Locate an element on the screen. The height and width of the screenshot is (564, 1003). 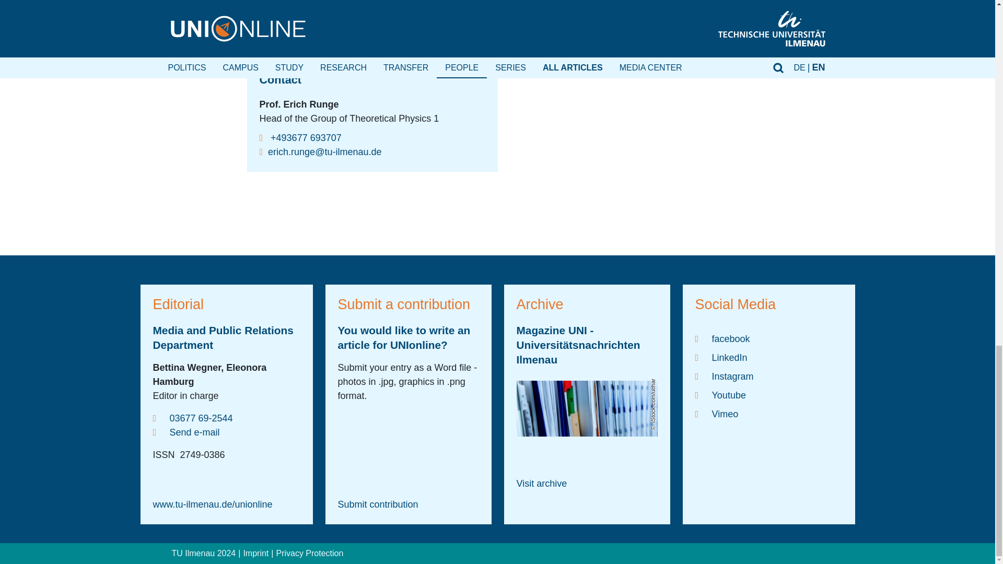
facebook is located at coordinates (768, 338).